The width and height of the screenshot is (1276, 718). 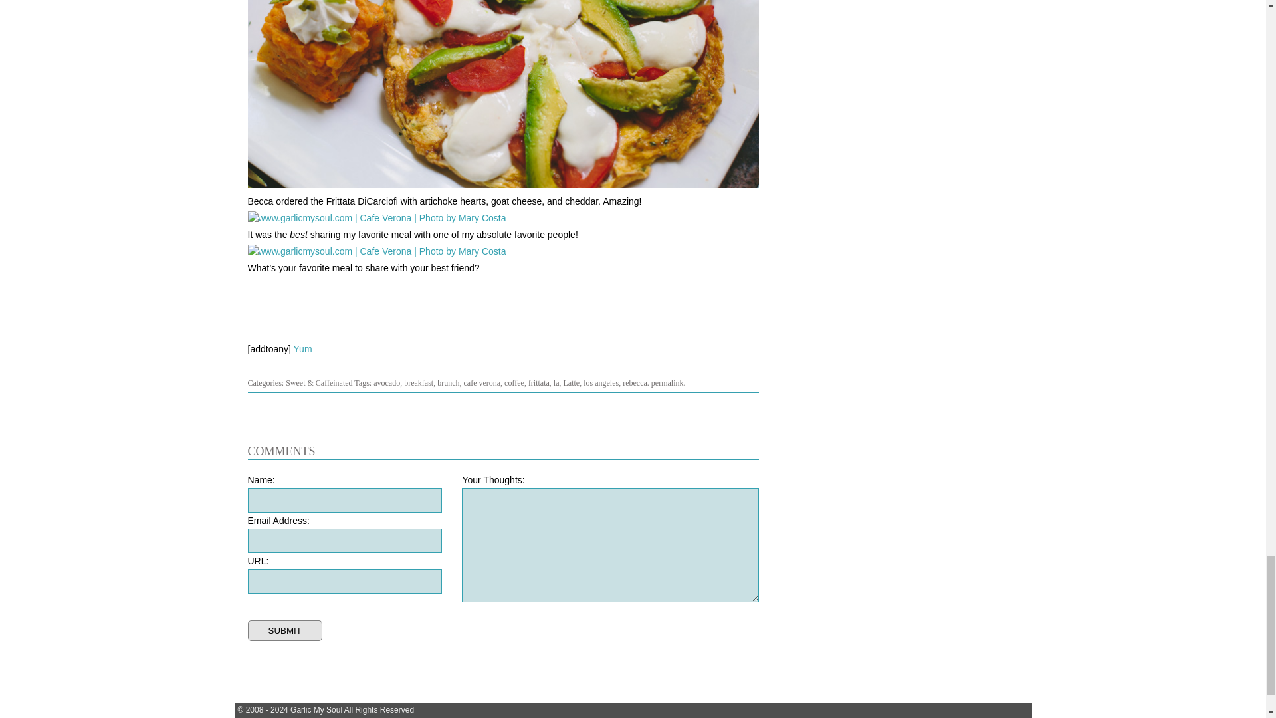 What do you see at coordinates (481, 383) in the screenshot?
I see `cafe verona` at bounding box center [481, 383].